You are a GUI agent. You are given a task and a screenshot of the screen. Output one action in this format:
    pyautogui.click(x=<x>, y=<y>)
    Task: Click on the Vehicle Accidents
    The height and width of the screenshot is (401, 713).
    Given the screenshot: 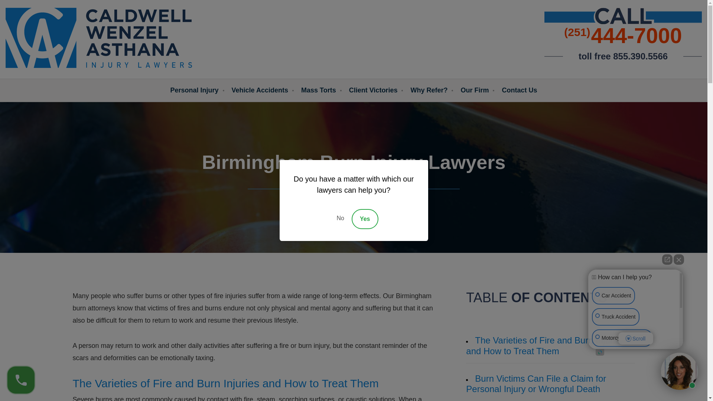 What is the action you would take?
    pyautogui.click(x=260, y=90)
    